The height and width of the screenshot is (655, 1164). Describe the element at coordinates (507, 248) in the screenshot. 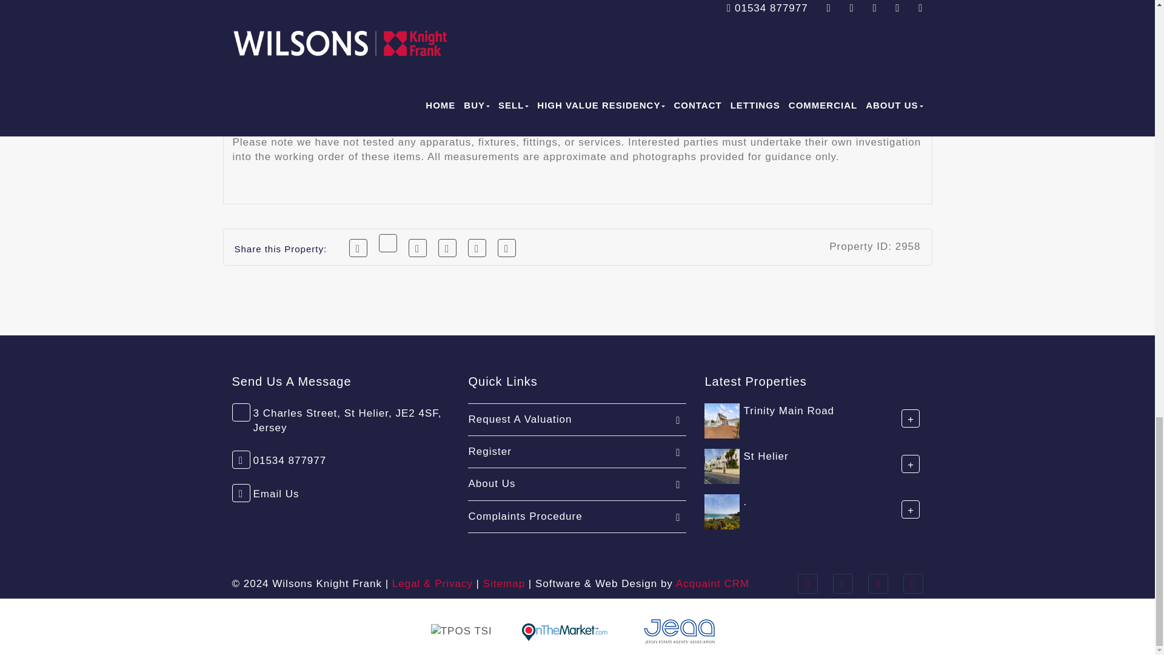

I see `Email` at that location.